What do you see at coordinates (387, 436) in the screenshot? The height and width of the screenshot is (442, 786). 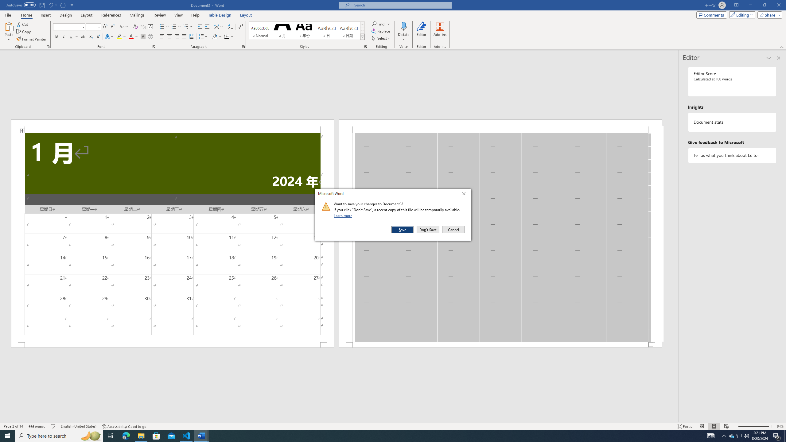 I see `Running applications` at bounding box center [387, 436].